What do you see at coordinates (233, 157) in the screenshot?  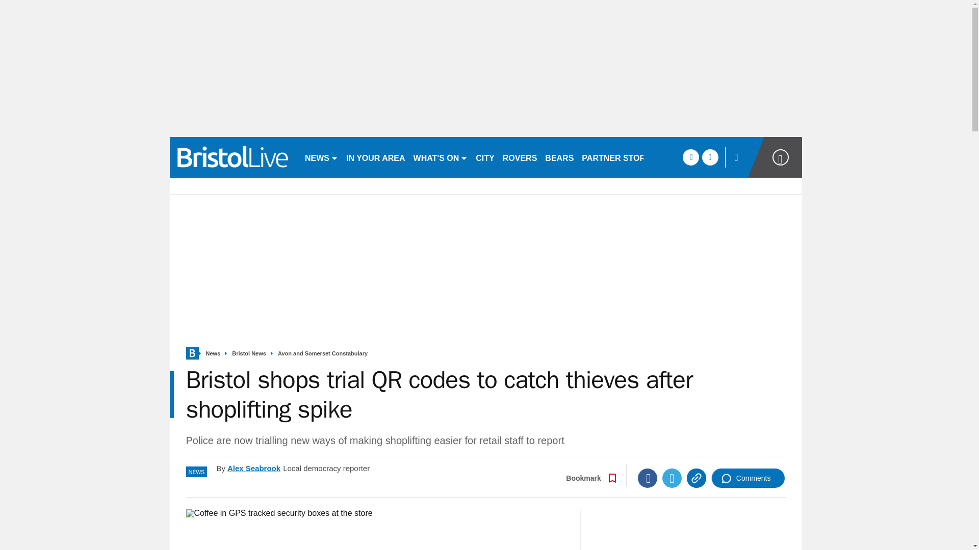 I see `bristolpost` at bounding box center [233, 157].